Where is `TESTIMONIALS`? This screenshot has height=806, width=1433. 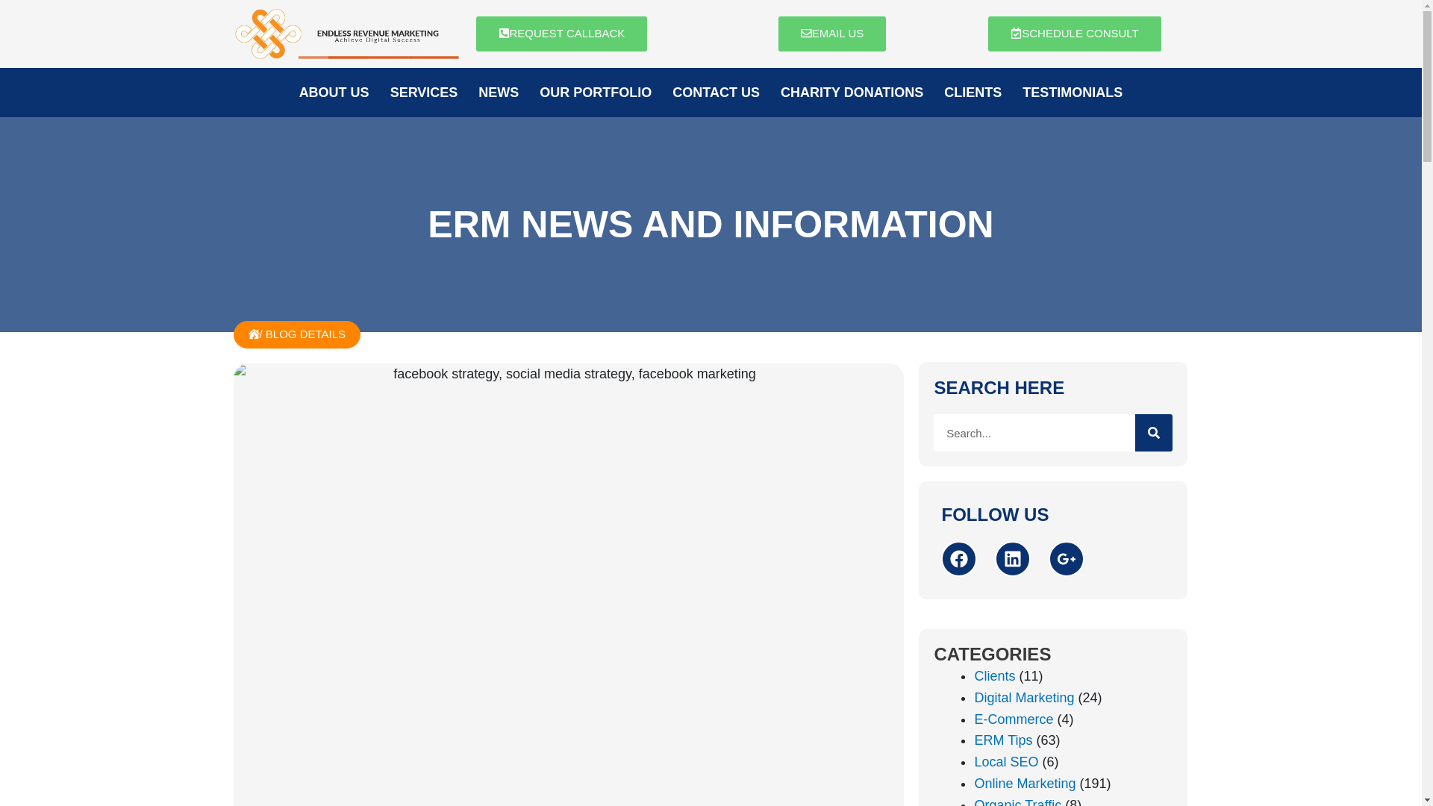
TESTIMONIALS is located at coordinates (1072, 93).